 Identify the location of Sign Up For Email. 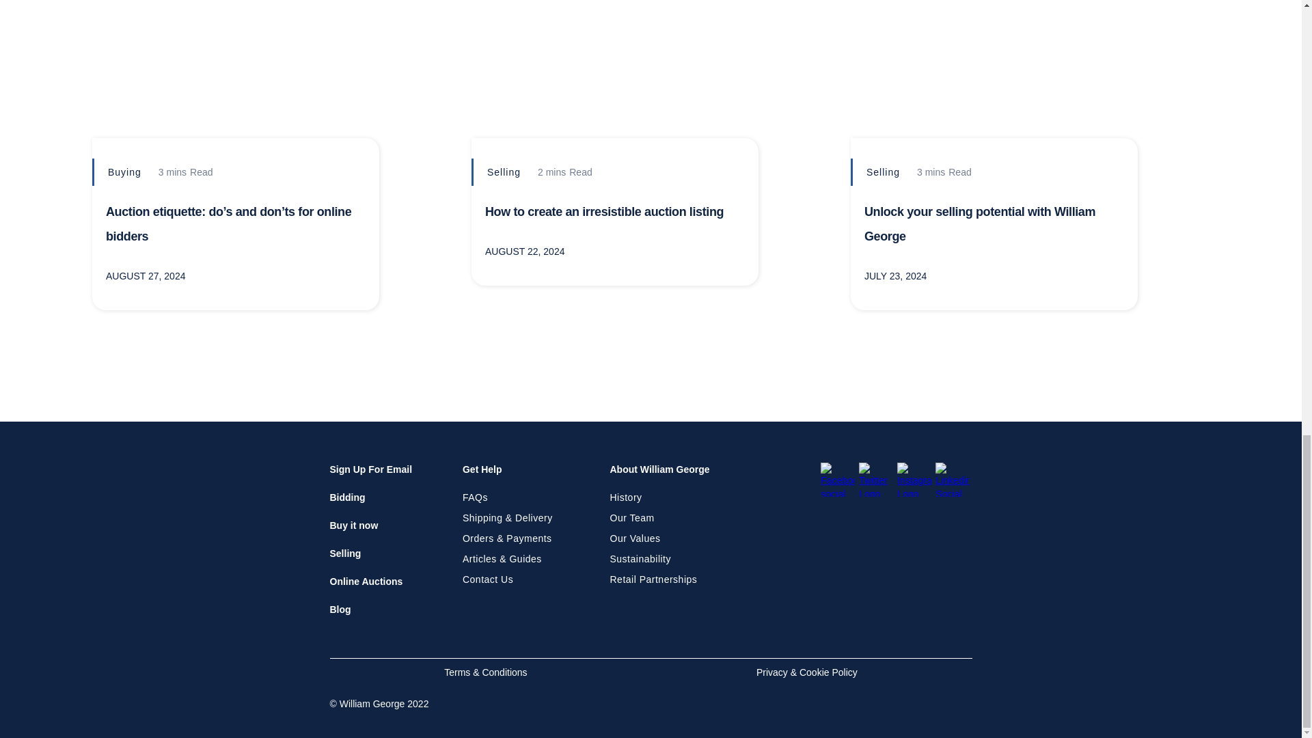
(370, 477).